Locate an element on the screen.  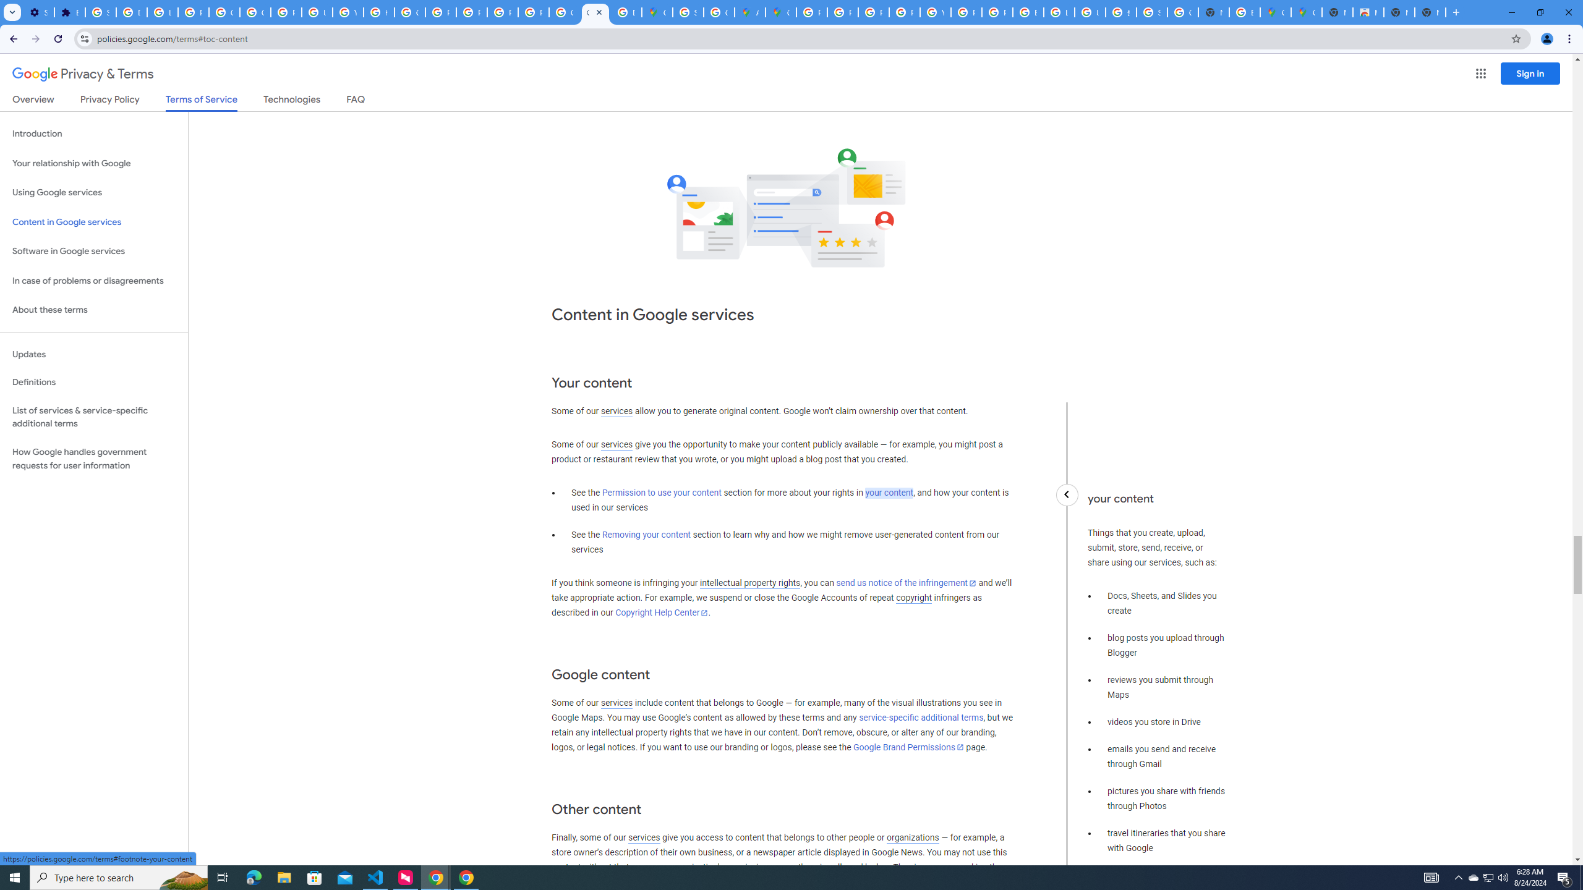
About these terms is located at coordinates (94, 310).